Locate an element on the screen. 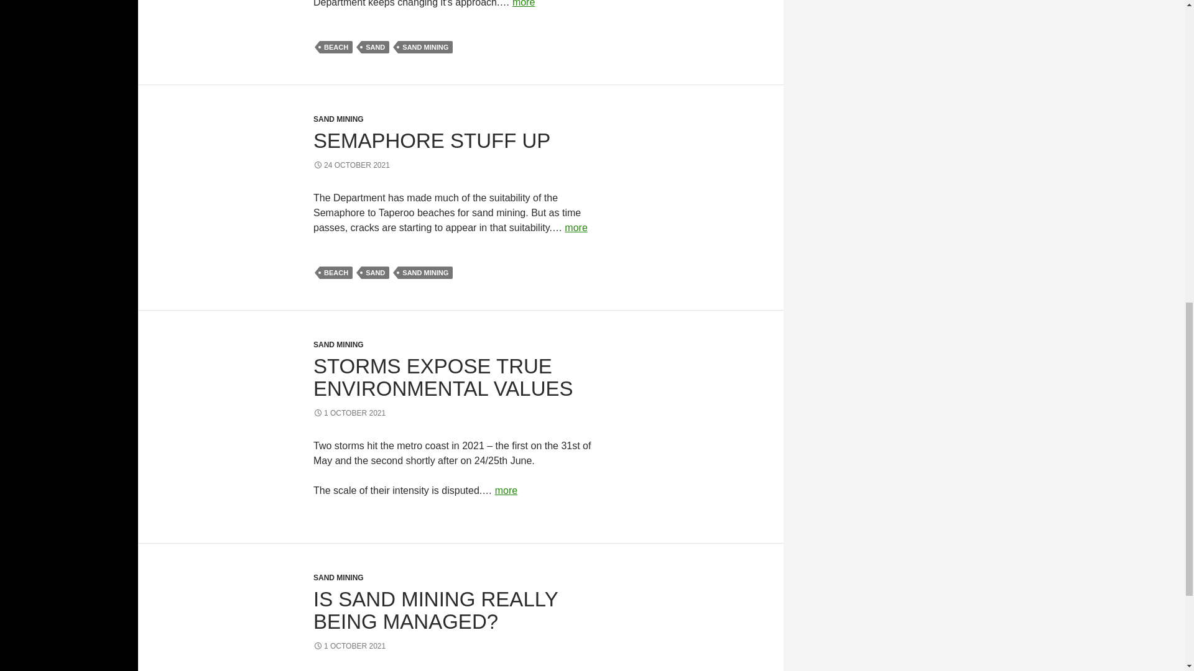  SAND MINING is located at coordinates (338, 119).